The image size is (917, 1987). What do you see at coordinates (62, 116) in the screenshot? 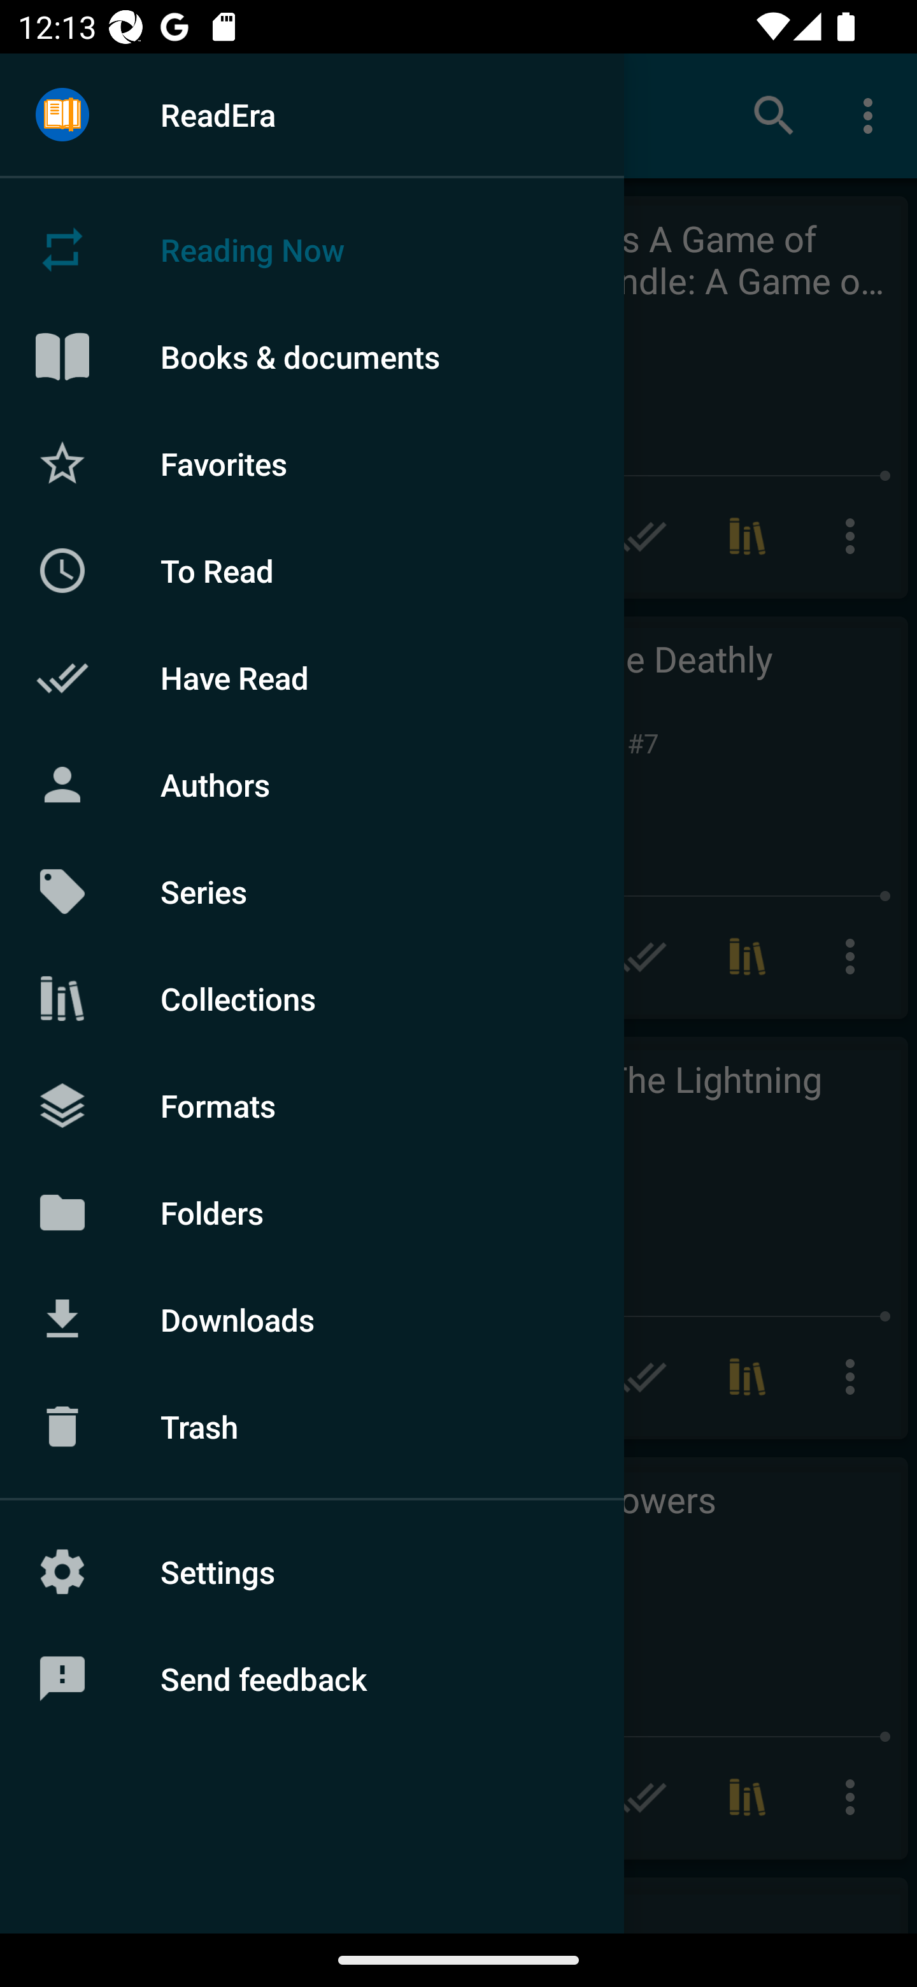
I see `Menu` at bounding box center [62, 116].